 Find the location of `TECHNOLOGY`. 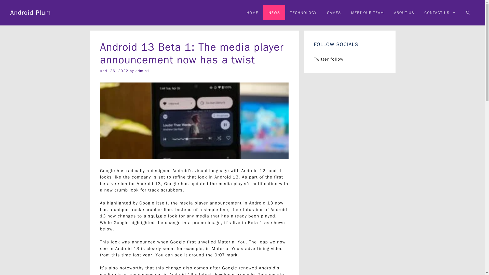

TECHNOLOGY is located at coordinates (303, 13).